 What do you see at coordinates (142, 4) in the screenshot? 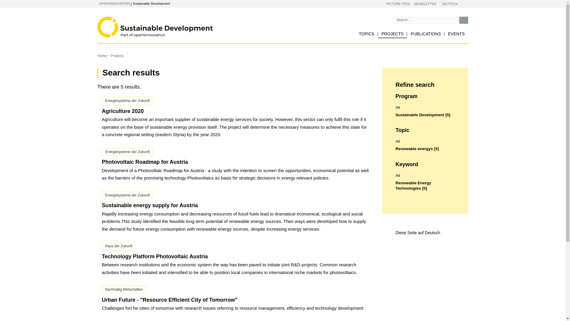
I see `Show` at bounding box center [142, 4].